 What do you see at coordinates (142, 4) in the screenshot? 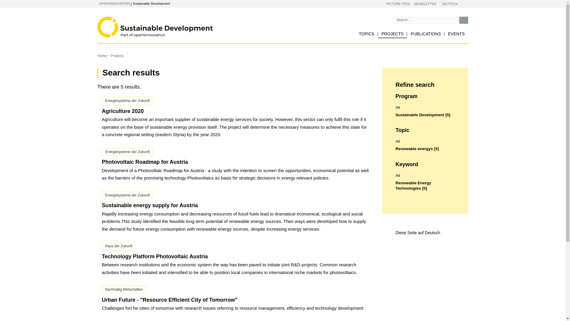
I see `Show` at bounding box center [142, 4].